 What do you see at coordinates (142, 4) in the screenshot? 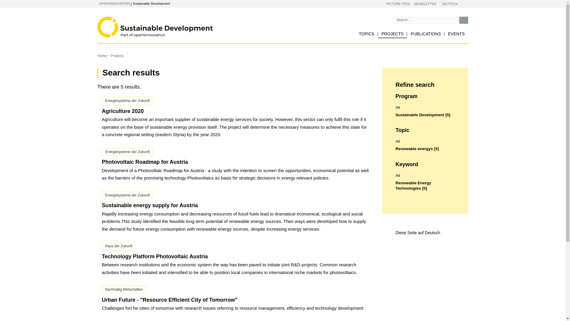
I see `Show` at bounding box center [142, 4].